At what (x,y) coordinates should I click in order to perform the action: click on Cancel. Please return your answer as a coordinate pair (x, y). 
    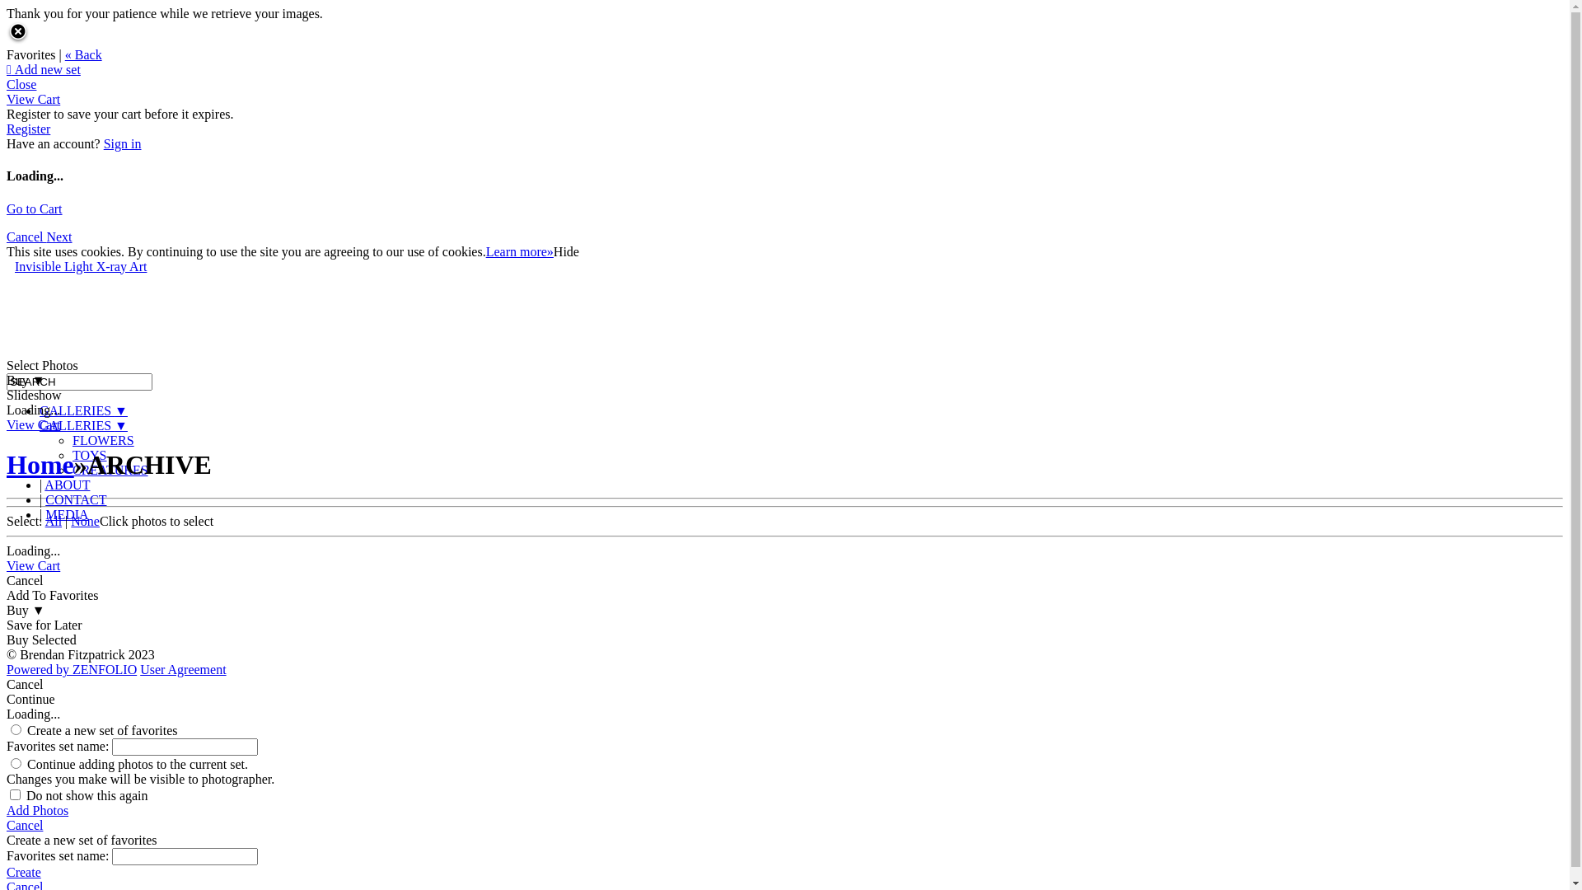
    Looking at the image, I should click on (784, 826).